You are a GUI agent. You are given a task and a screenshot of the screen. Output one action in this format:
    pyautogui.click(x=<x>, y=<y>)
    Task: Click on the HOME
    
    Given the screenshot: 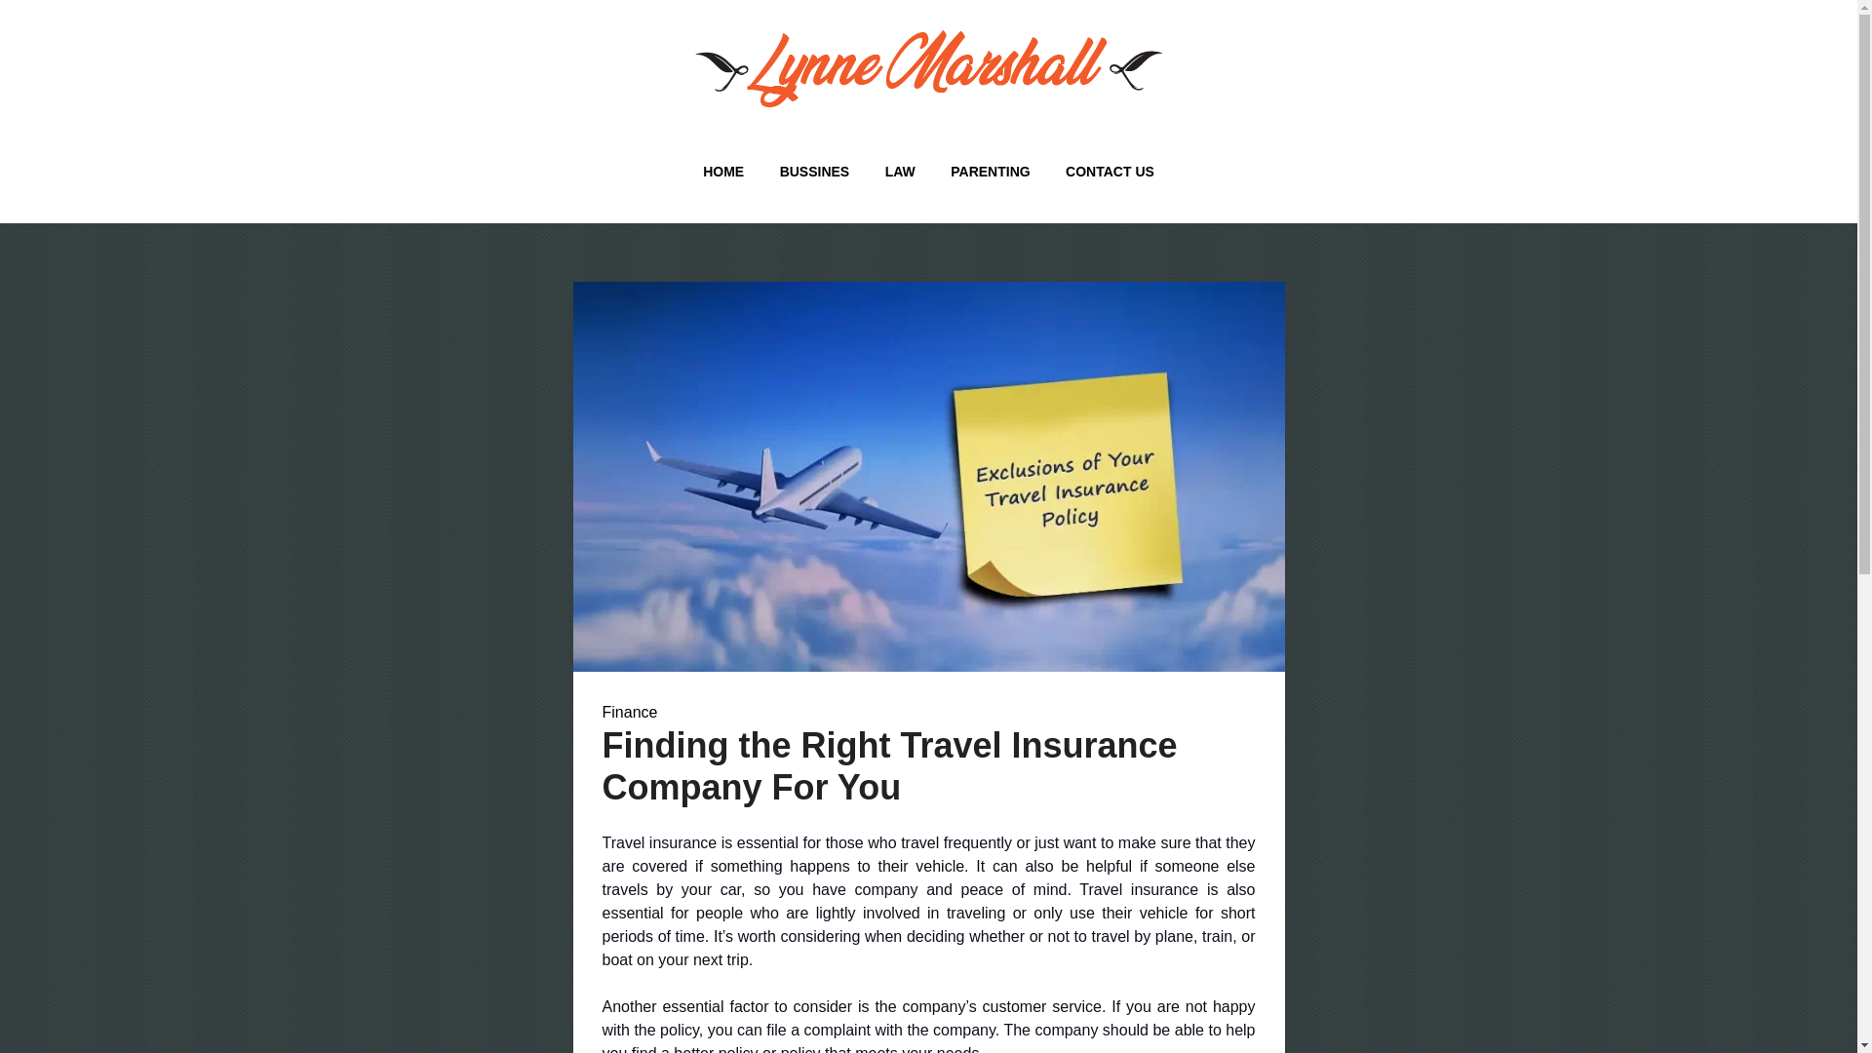 What is the action you would take?
    pyautogui.click(x=723, y=172)
    